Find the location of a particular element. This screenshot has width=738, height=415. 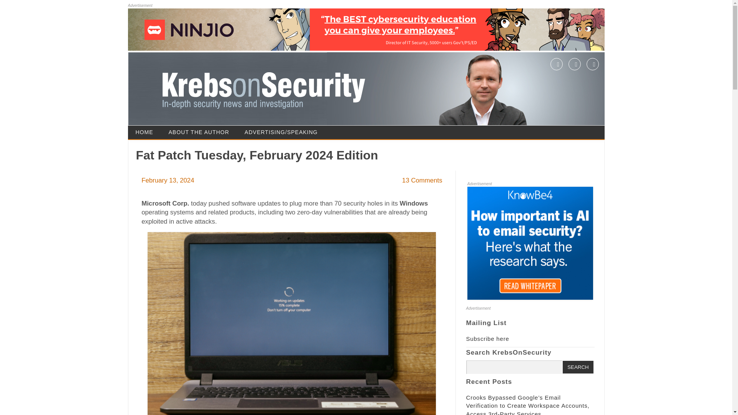

13 Comments is located at coordinates (422, 181).